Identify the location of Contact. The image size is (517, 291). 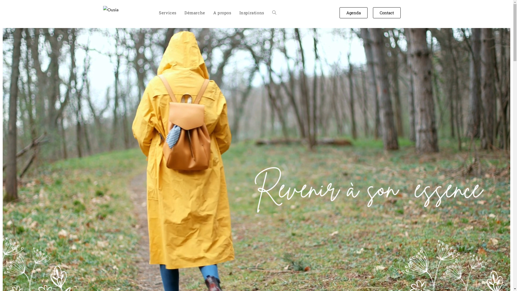
(387, 12).